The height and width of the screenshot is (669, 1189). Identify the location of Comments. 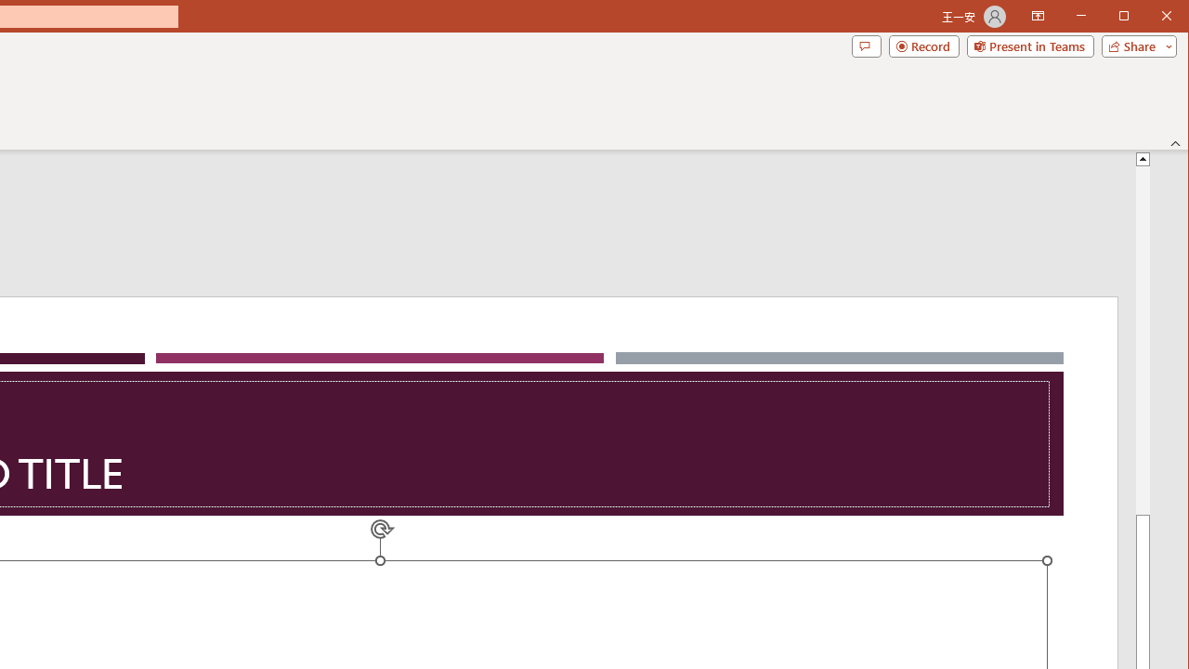
(866, 46).